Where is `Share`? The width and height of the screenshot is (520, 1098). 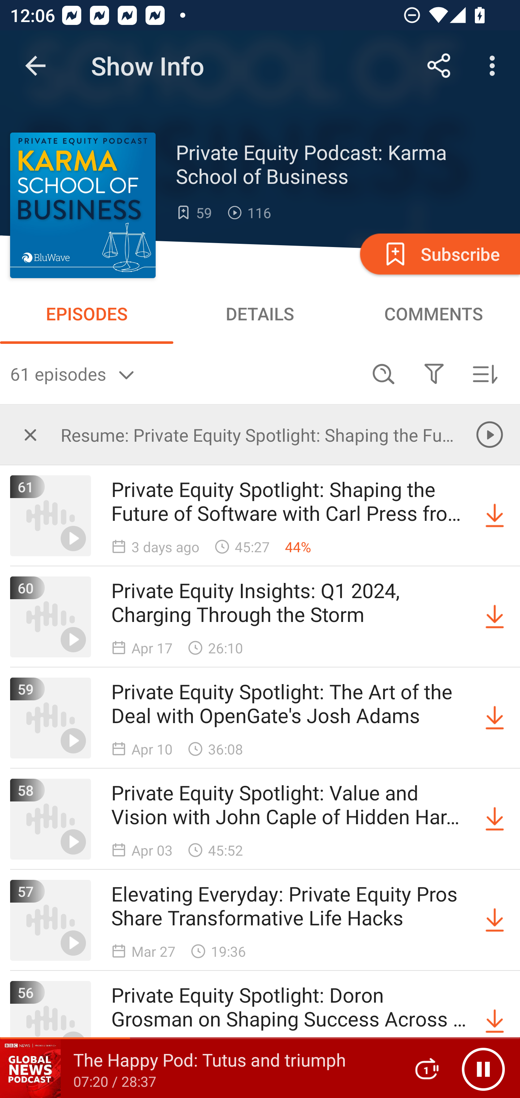
Share is located at coordinates (439, 66).